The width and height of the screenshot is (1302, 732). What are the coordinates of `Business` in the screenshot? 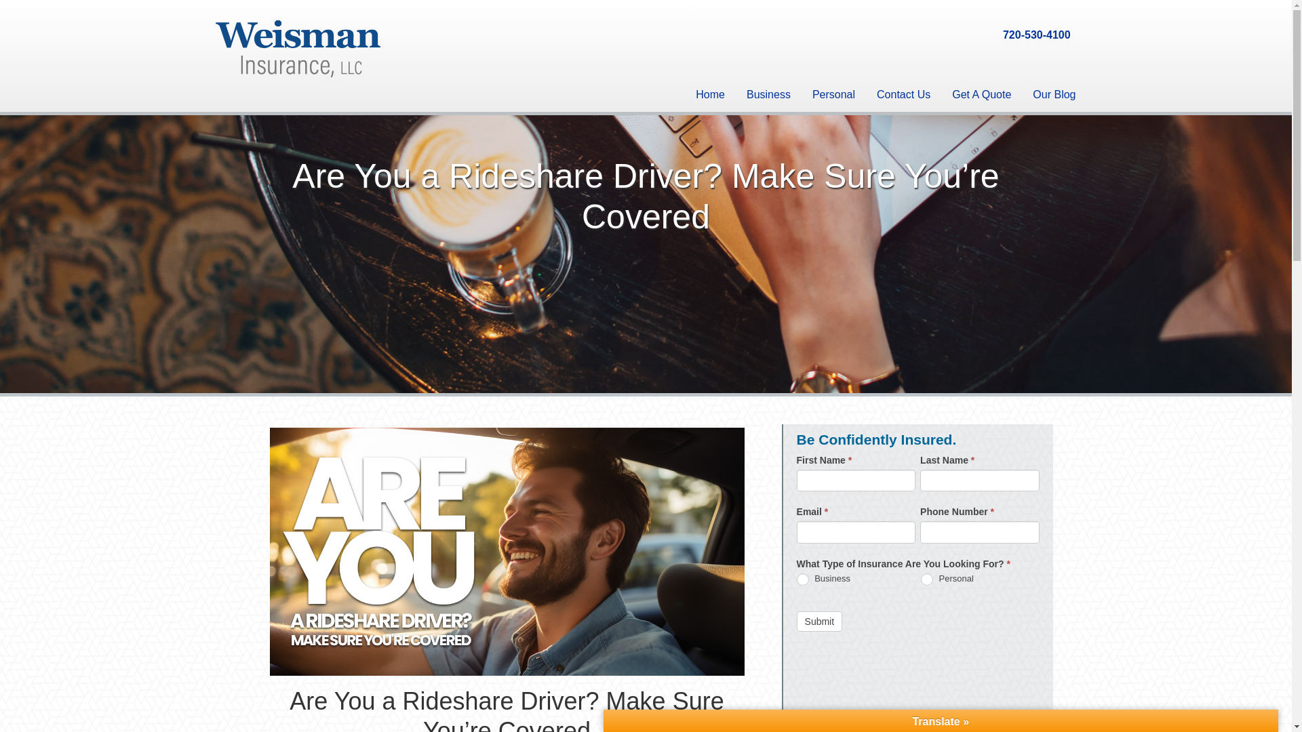 It's located at (768, 94).